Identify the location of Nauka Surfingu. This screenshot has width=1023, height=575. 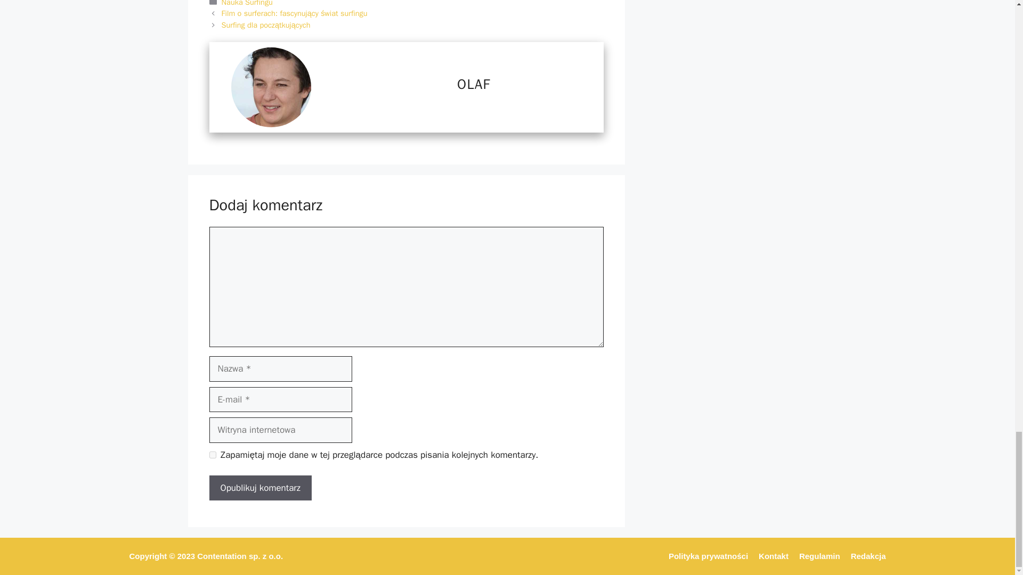
(247, 3).